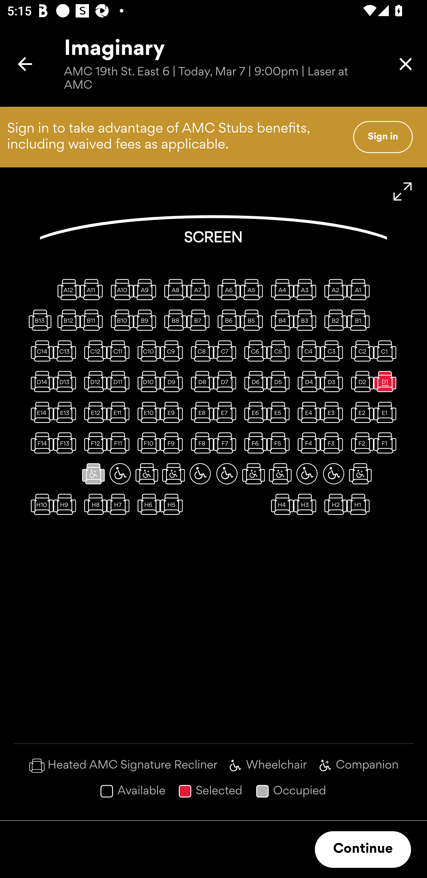  I want to click on G3, Wheelchair space, available, so click(307, 473).